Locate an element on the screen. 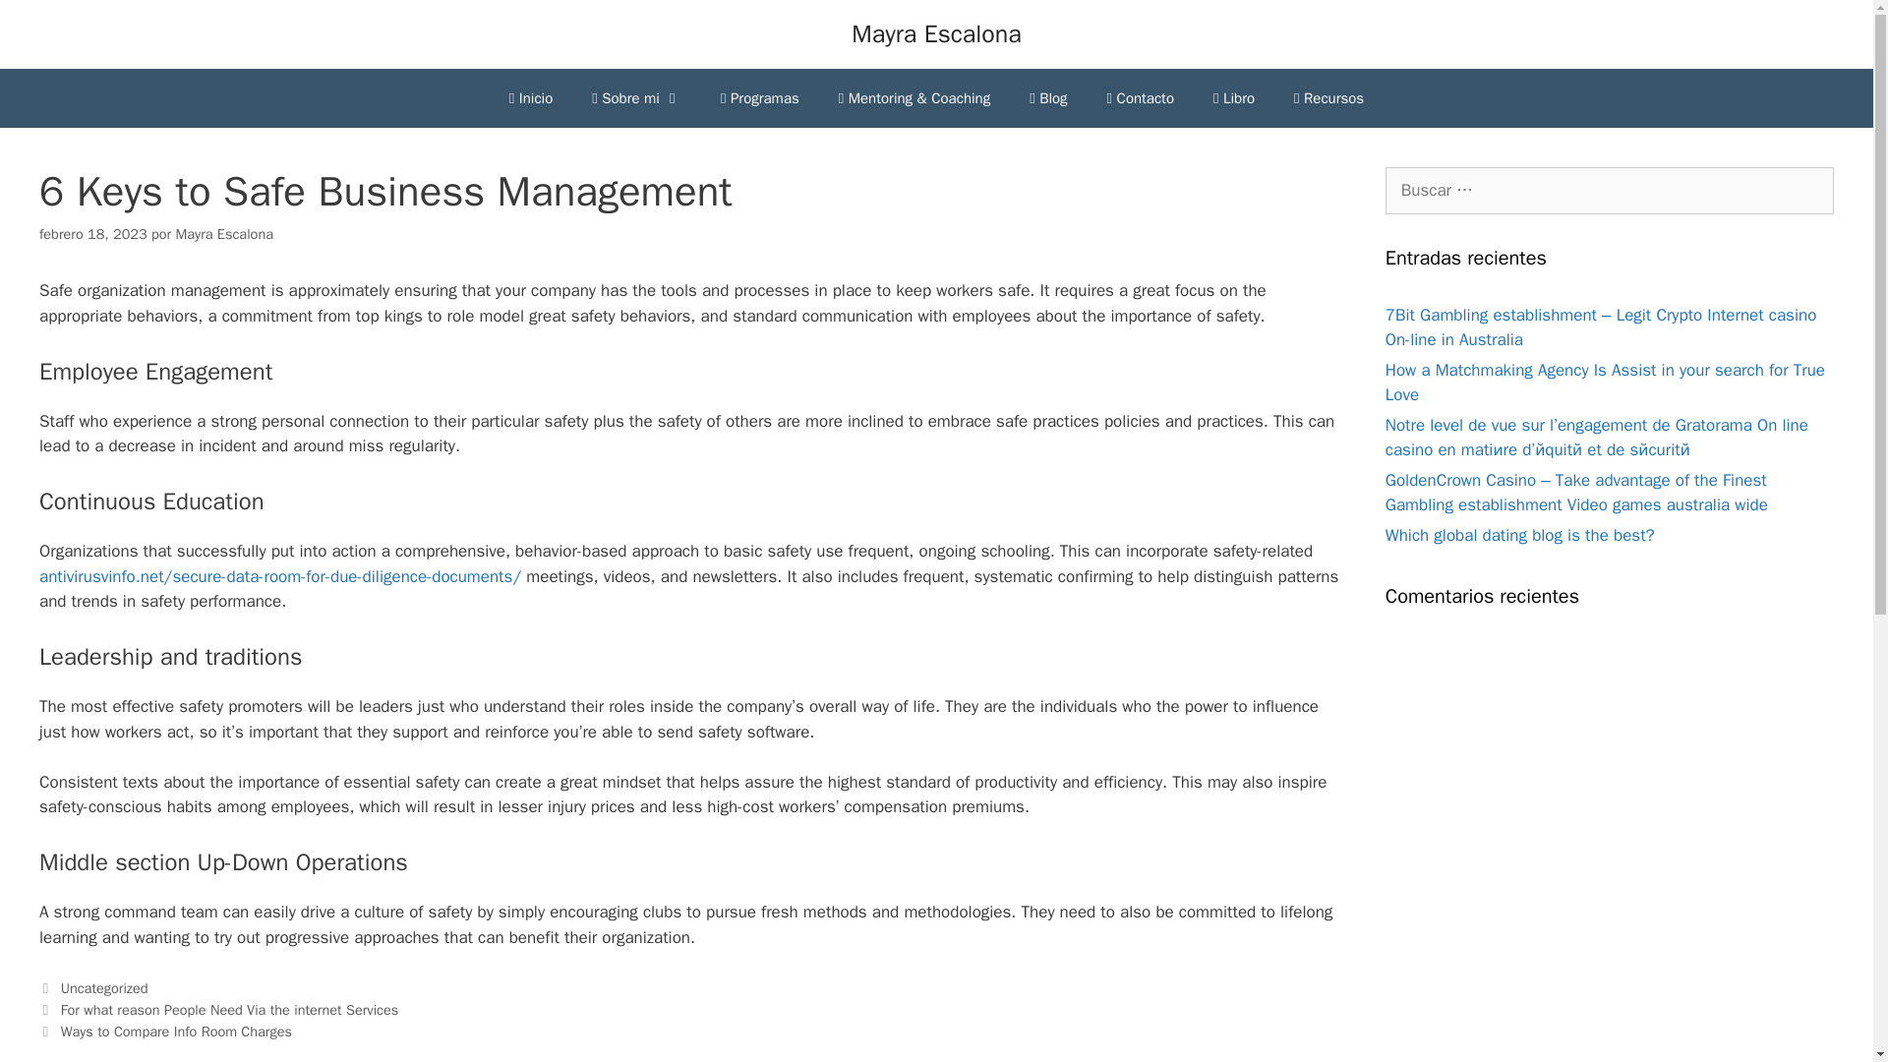 The height and width of the screenshot is (1062, 1888). Buscar is located at coordinates (45, 24).